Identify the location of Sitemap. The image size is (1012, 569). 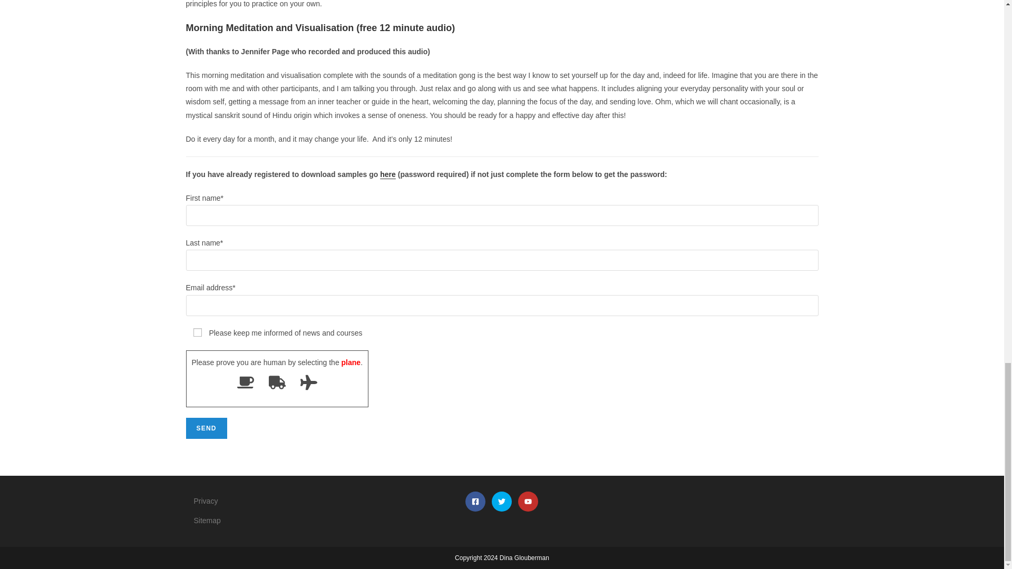
(207, 520).